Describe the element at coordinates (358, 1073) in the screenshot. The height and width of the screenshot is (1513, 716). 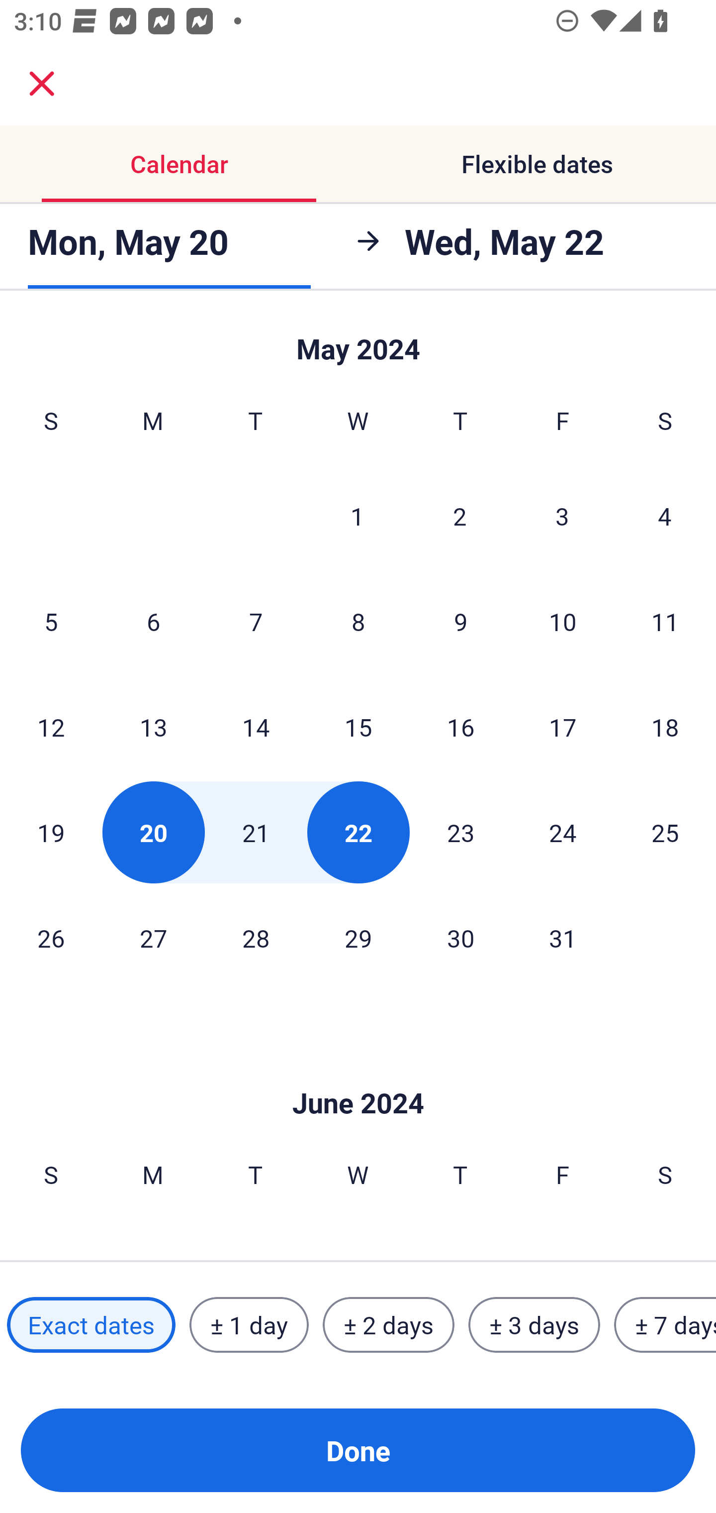
I see `Skip to Done` at that location.